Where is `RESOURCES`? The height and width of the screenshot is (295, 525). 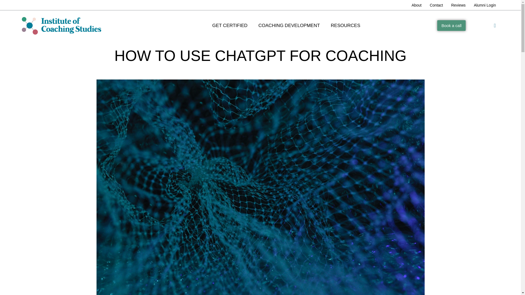
RESOURCES is located at coordinates (346, 25).